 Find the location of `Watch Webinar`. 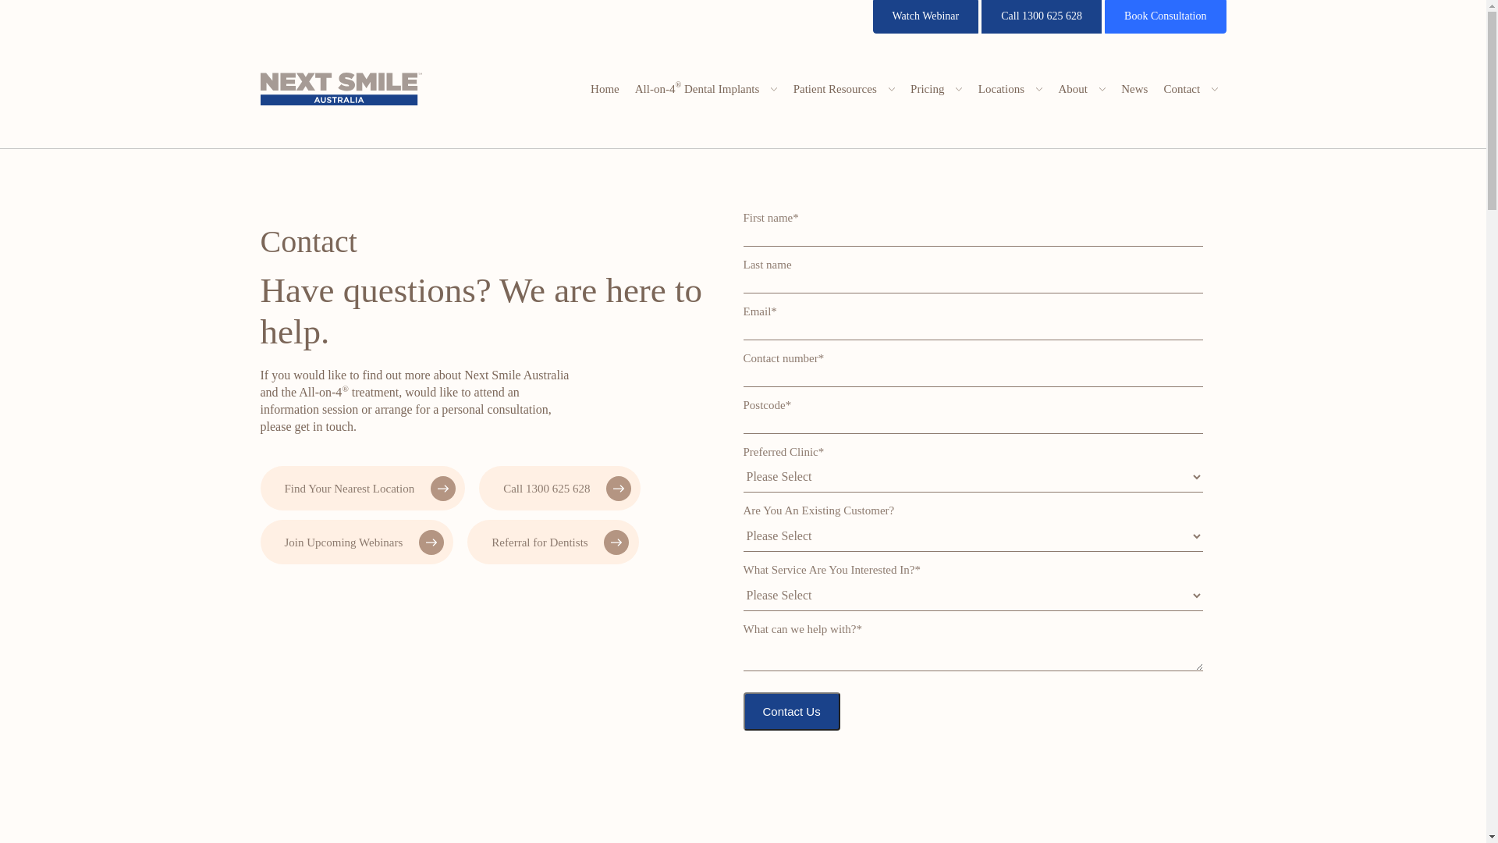

Watch Webinar is located at coordinates (926, 17).